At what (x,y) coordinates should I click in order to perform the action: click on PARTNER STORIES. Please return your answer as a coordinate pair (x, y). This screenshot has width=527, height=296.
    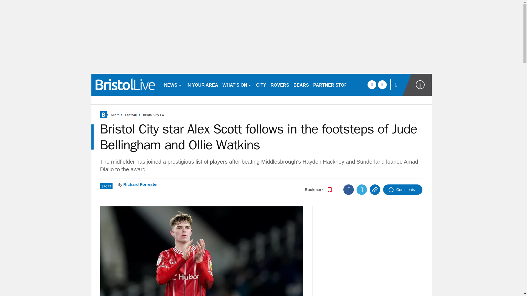
    Looking at the image, I should click on (334, 84).